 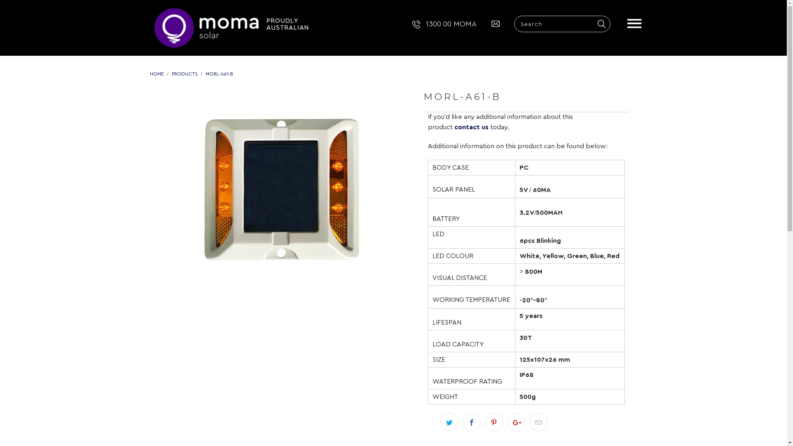 I want to click on HOME, so click(x=157, y=74).